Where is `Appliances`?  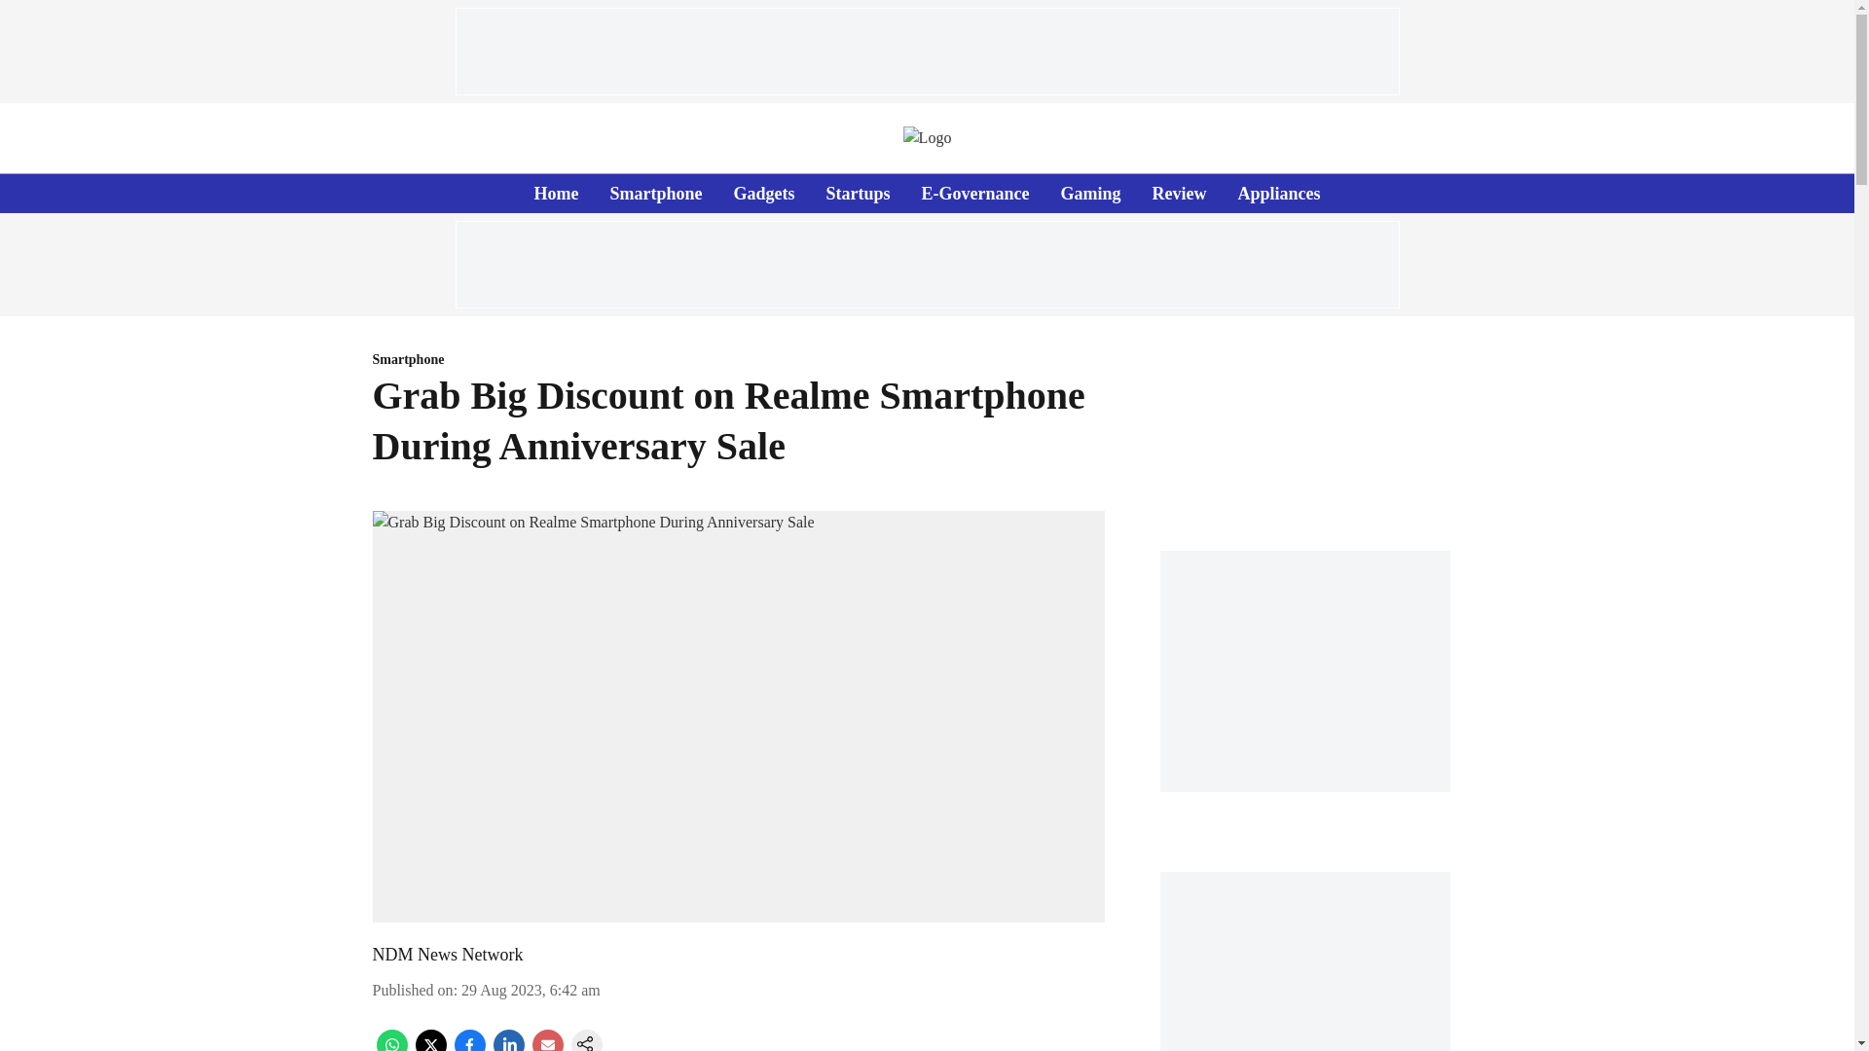
Appliances is located at coordinates (1278, 193).